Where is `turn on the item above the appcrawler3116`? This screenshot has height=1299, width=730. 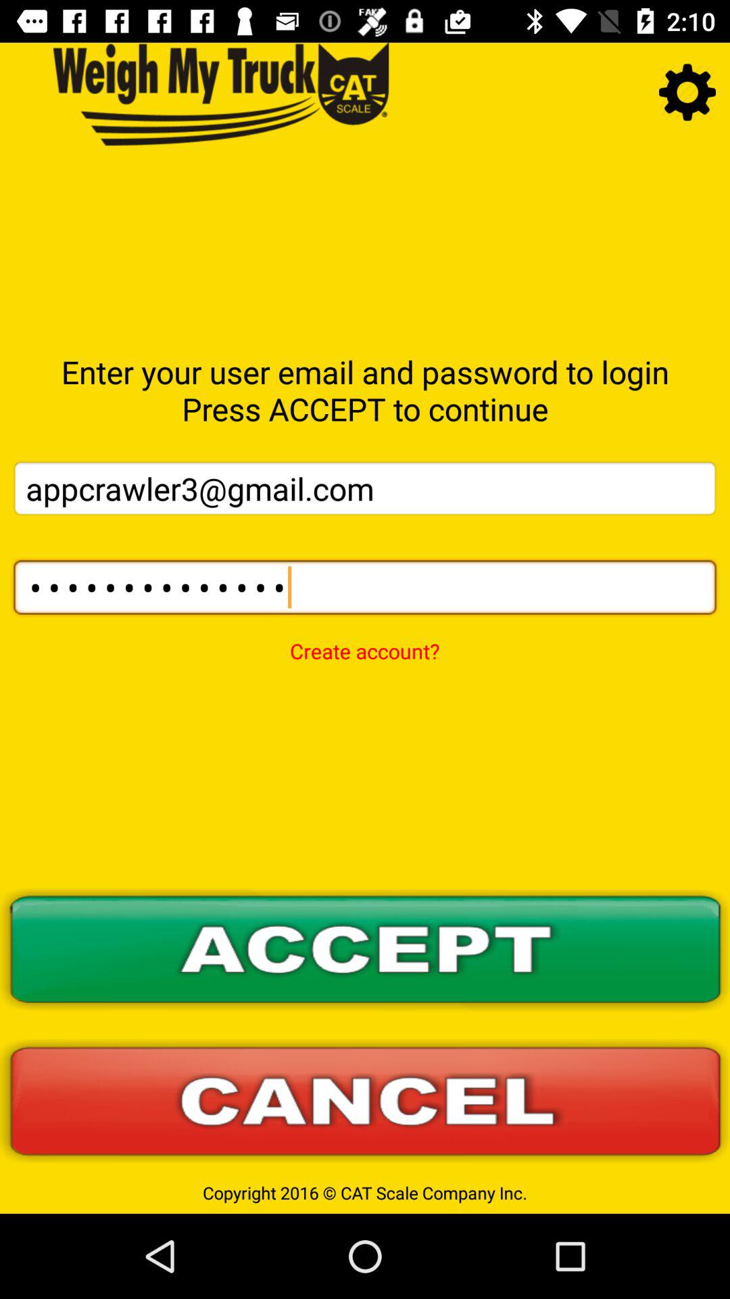 turn on the item above the appcrawler3116 is located at coordinates (365, 488).